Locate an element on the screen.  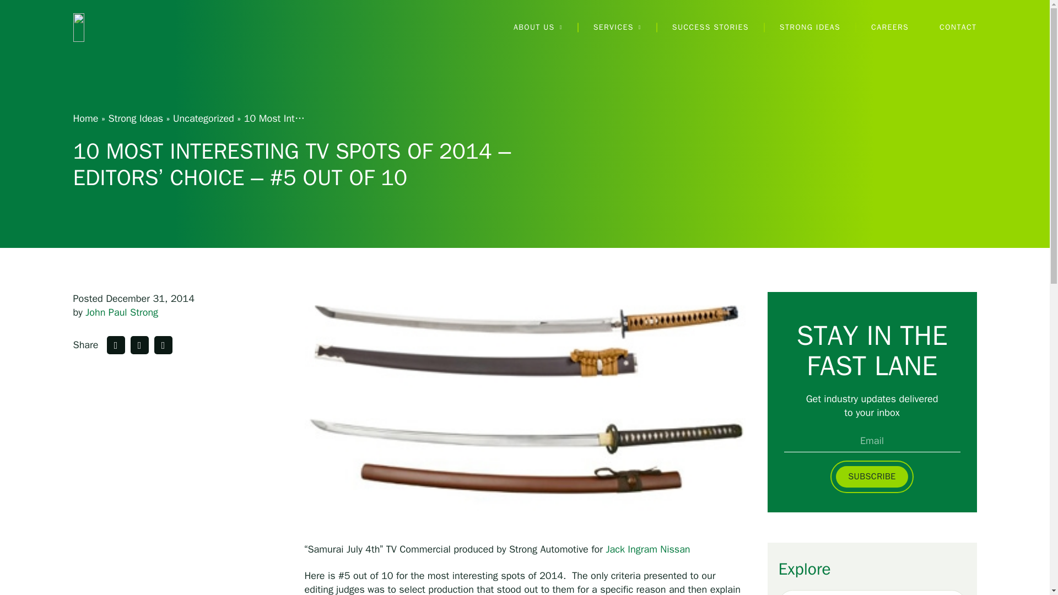
SUCCESS STORIES is located at coordinates (710, 28).